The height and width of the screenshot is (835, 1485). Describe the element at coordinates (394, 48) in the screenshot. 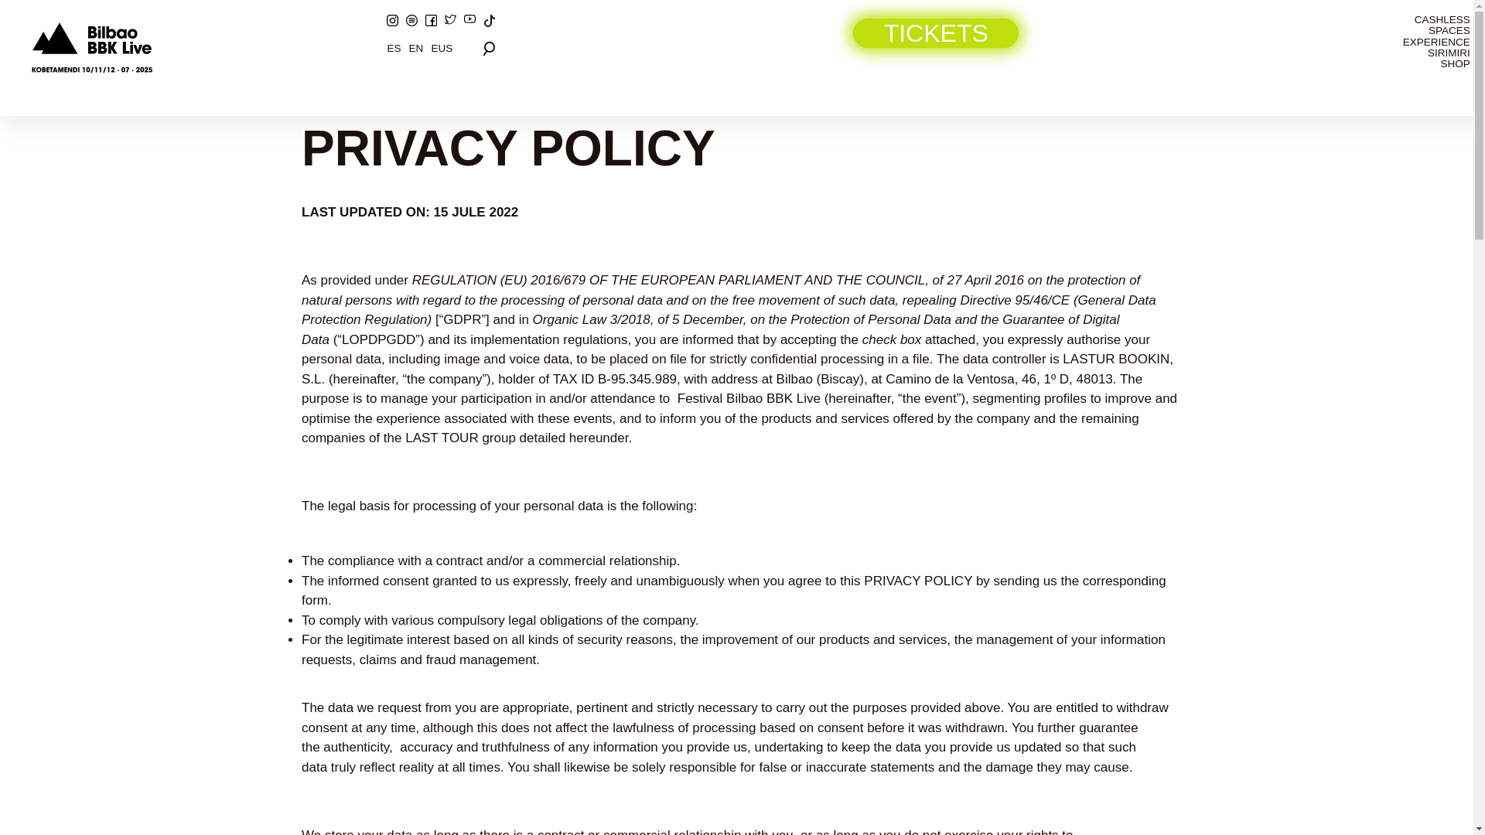

I see `ES` at that location.